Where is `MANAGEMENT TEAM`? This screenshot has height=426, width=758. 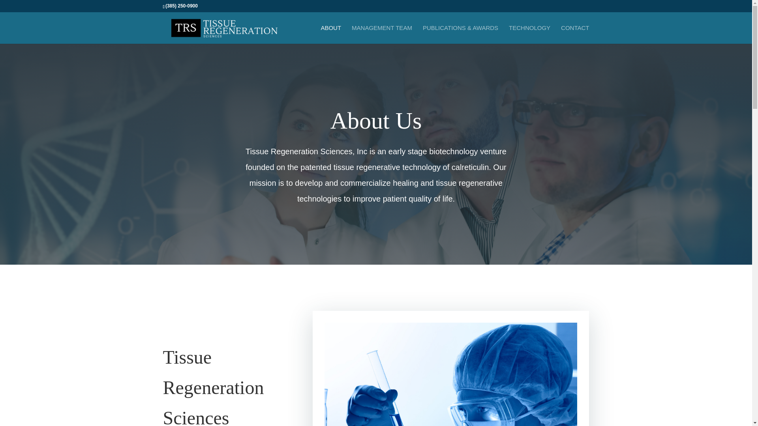 MANAGEMENT TEAM is located at coordinates (382, 34).